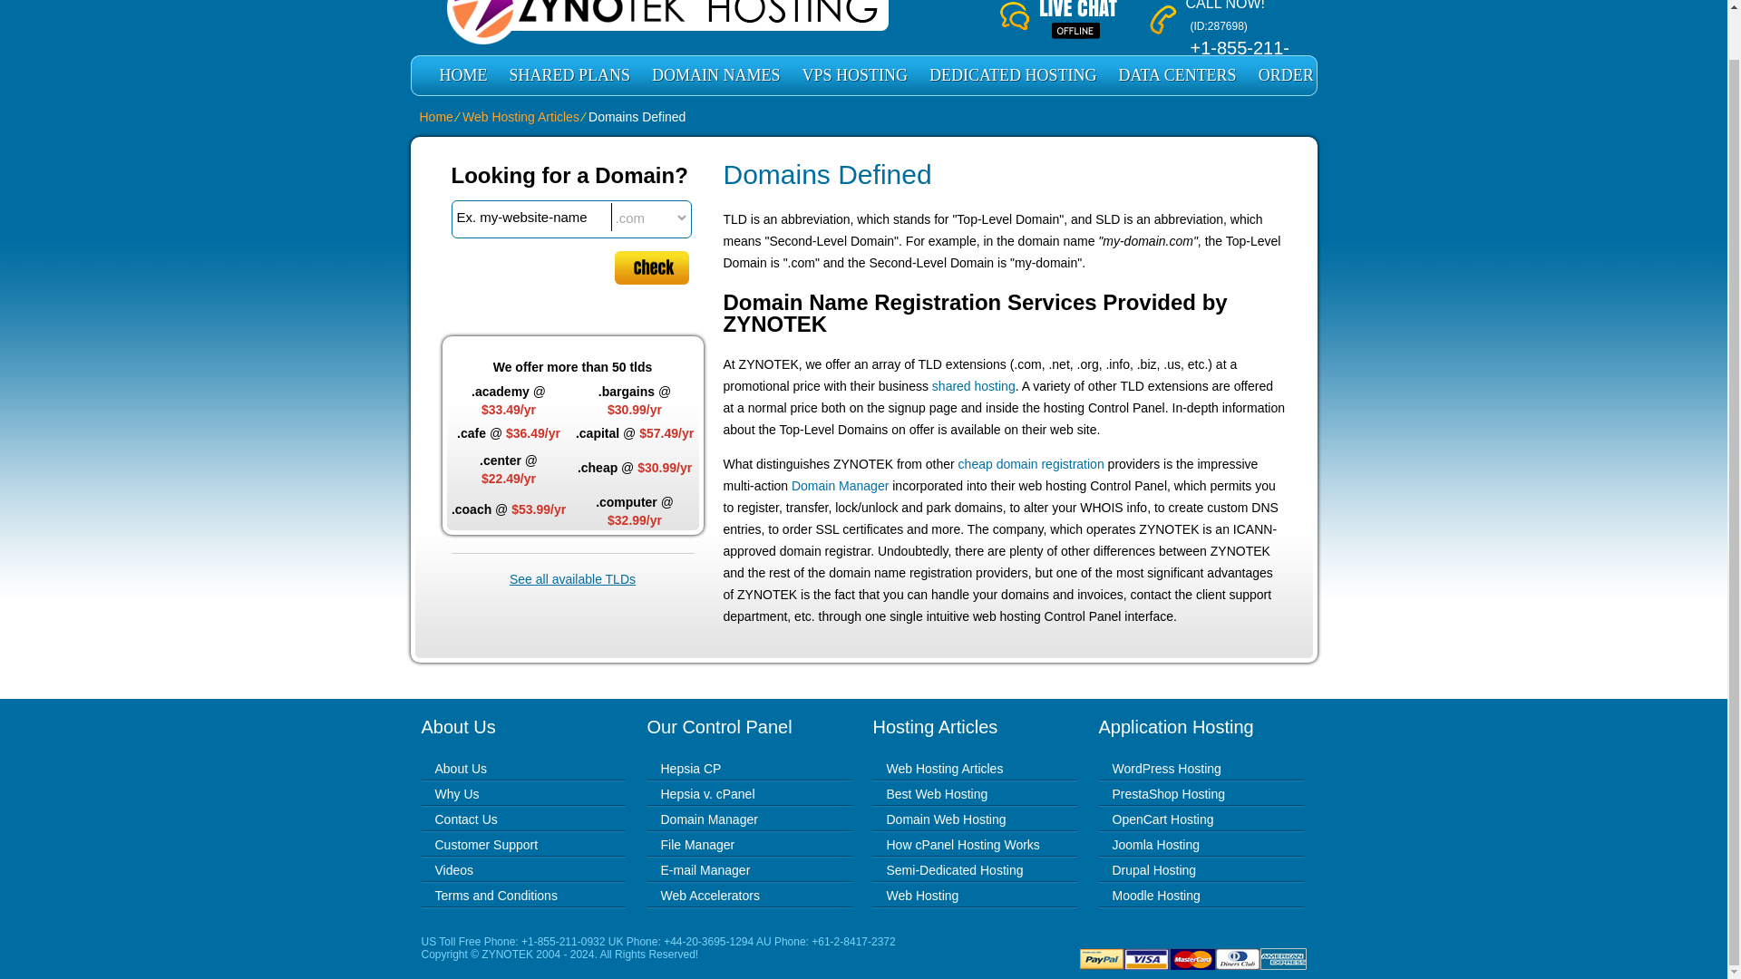 The image size is (1741, 979). I want to click on About Us, so click(461, 769).